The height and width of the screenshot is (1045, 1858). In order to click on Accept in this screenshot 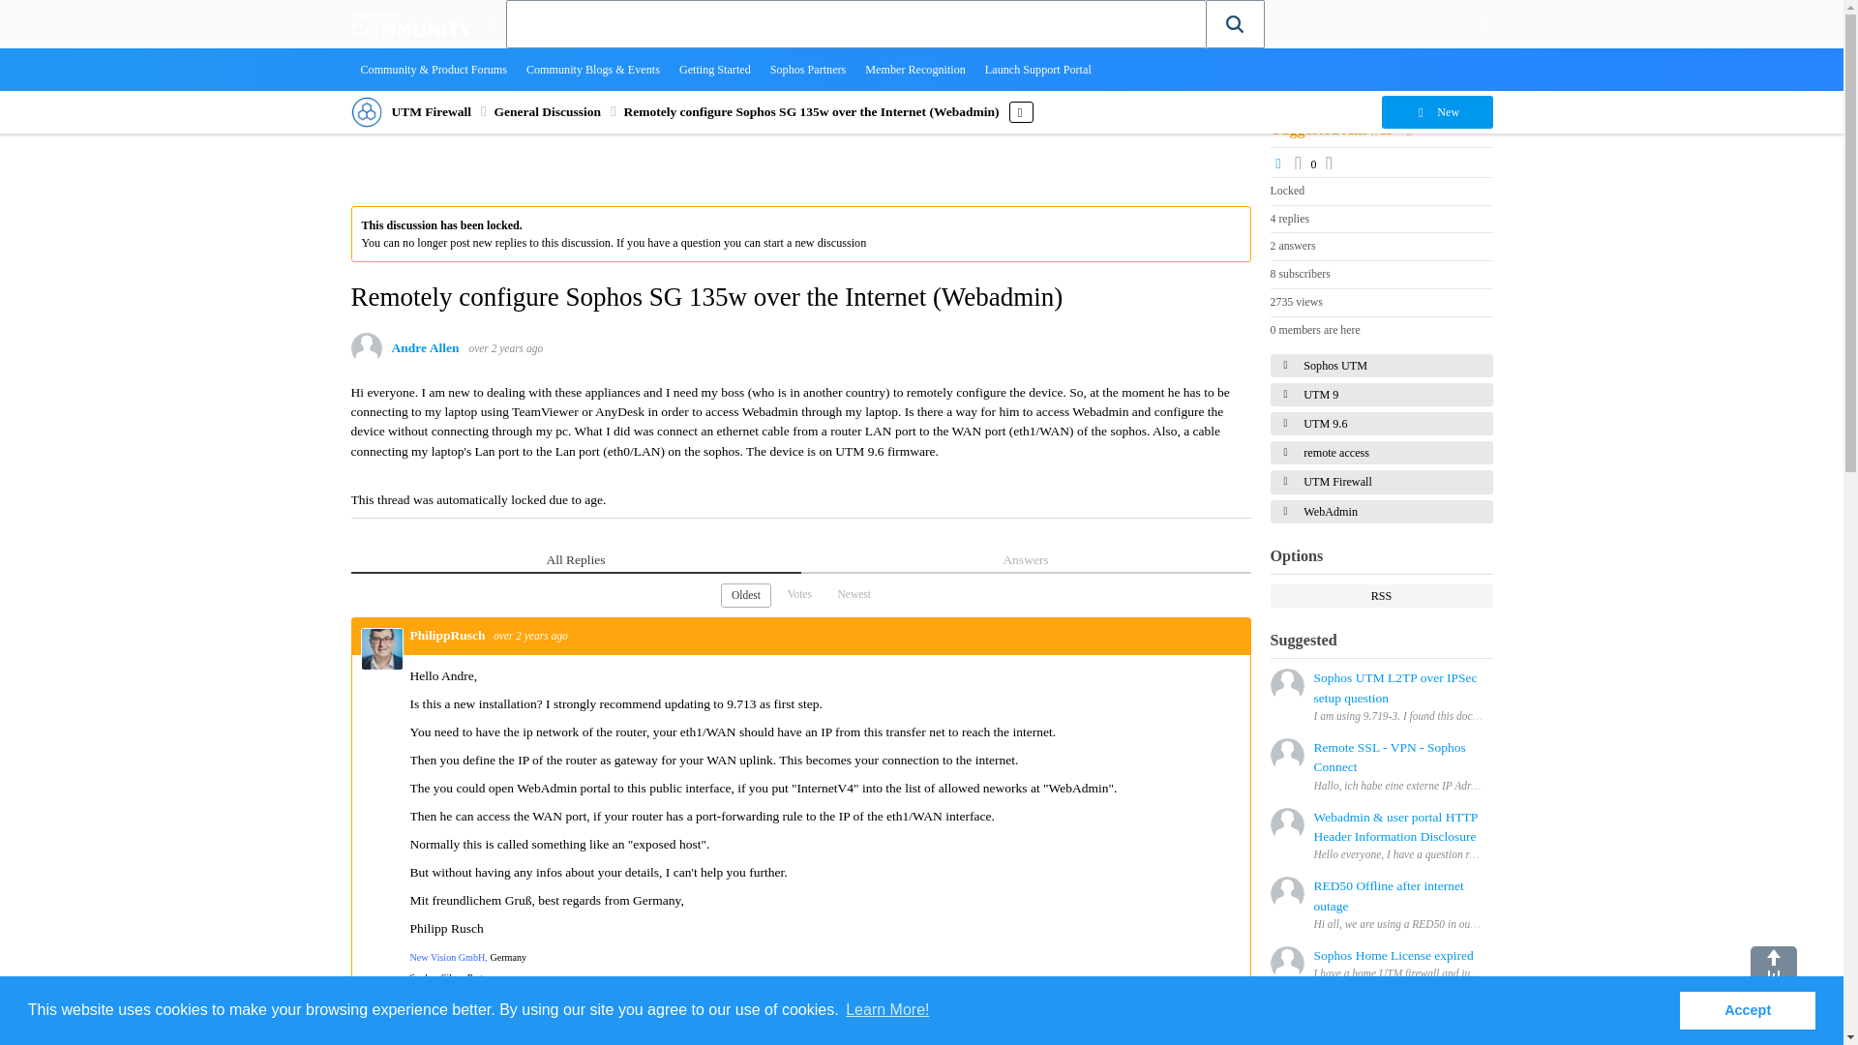, I will do `click(1747, 1009)`.